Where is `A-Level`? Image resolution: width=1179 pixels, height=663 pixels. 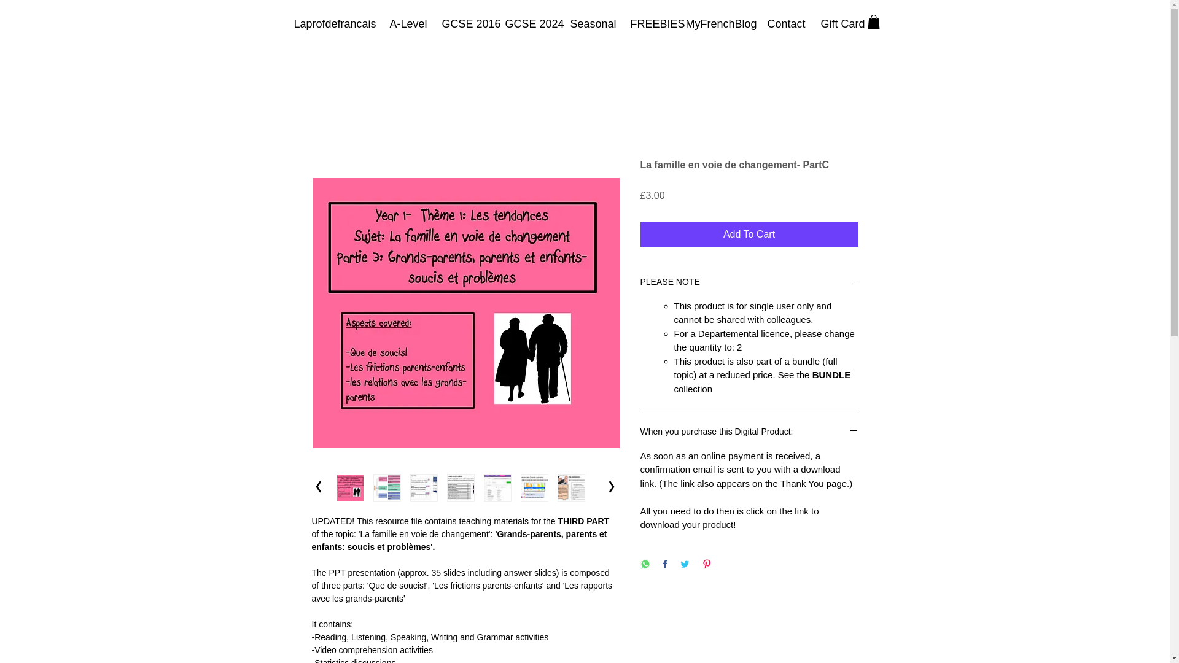
A-Level is located at coordinates (407, 23).